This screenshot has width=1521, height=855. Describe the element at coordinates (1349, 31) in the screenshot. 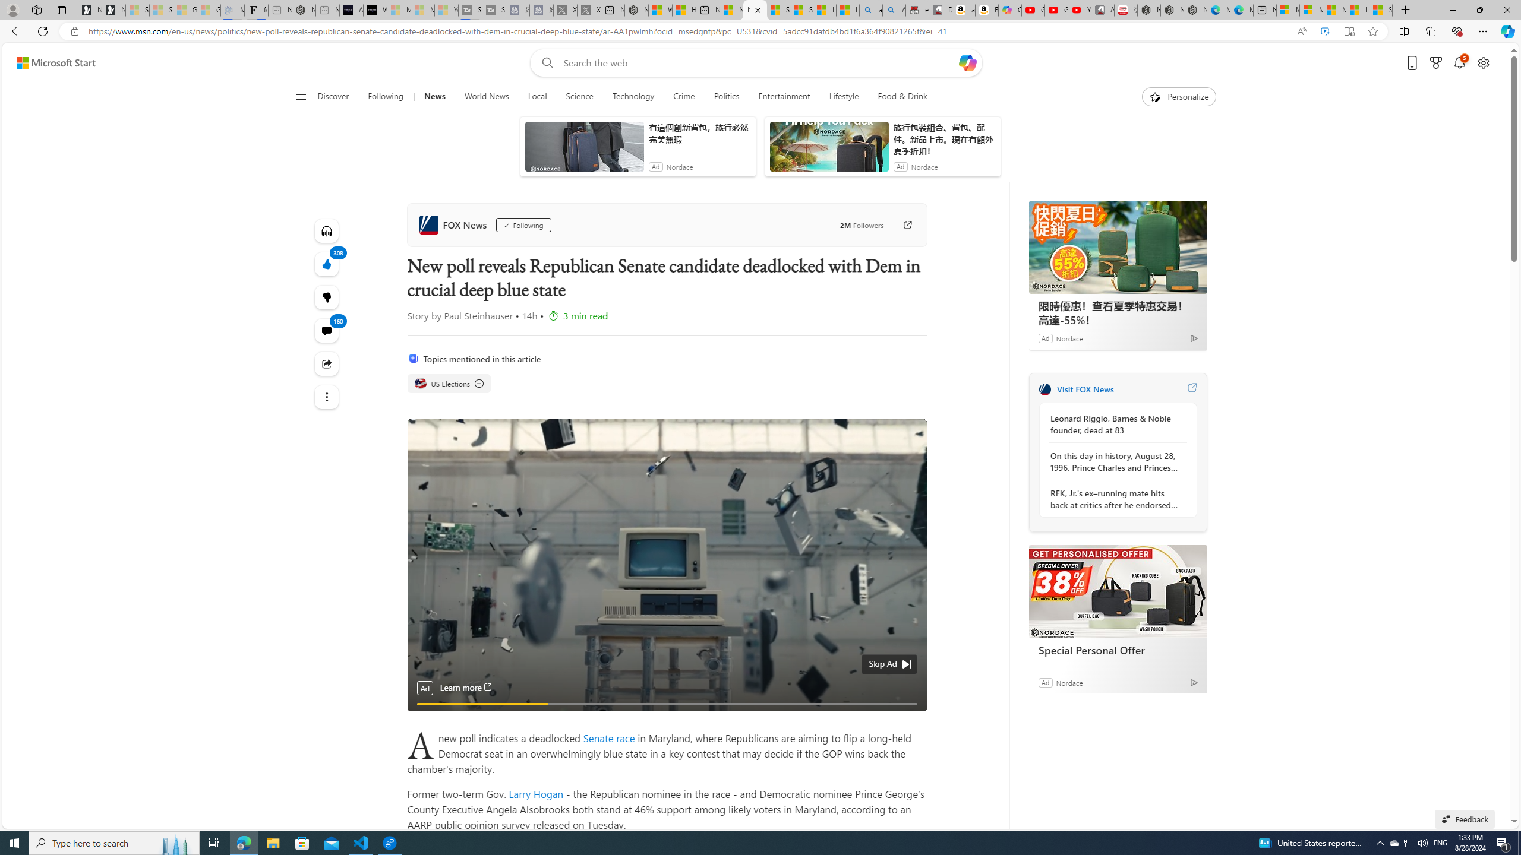

I see `Enter Immersive Reader (F9)` at that location.